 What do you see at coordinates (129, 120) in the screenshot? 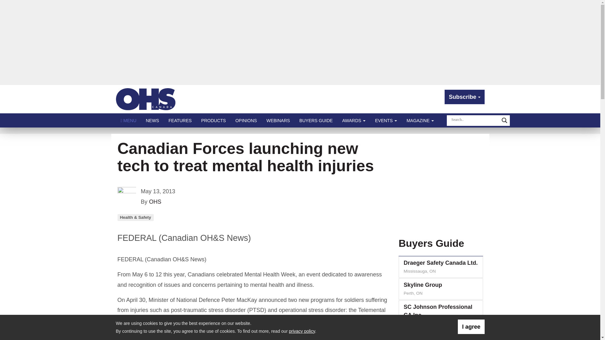
I see `MENU` at bounding box center [129, 120].